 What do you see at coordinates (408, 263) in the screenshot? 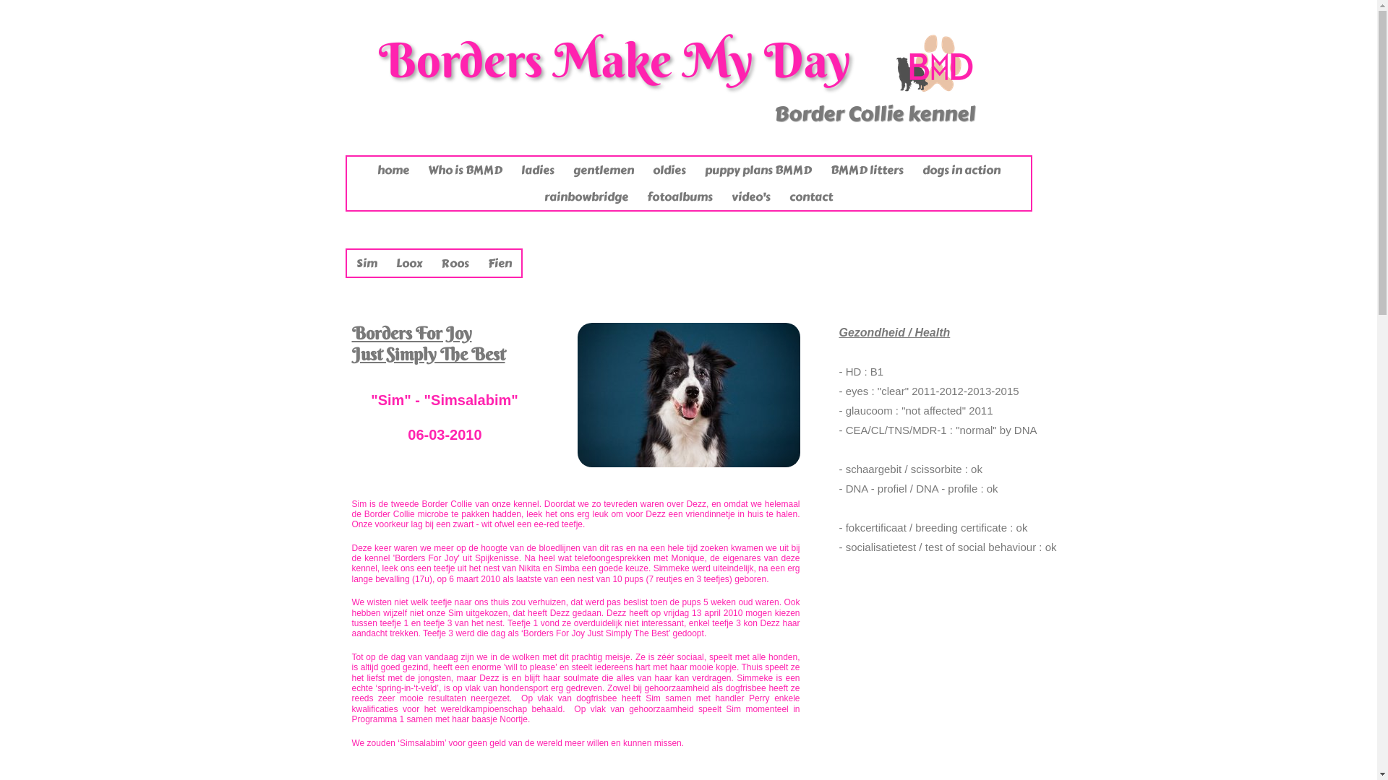
I see `Loox` at bounding box center [408, 263].